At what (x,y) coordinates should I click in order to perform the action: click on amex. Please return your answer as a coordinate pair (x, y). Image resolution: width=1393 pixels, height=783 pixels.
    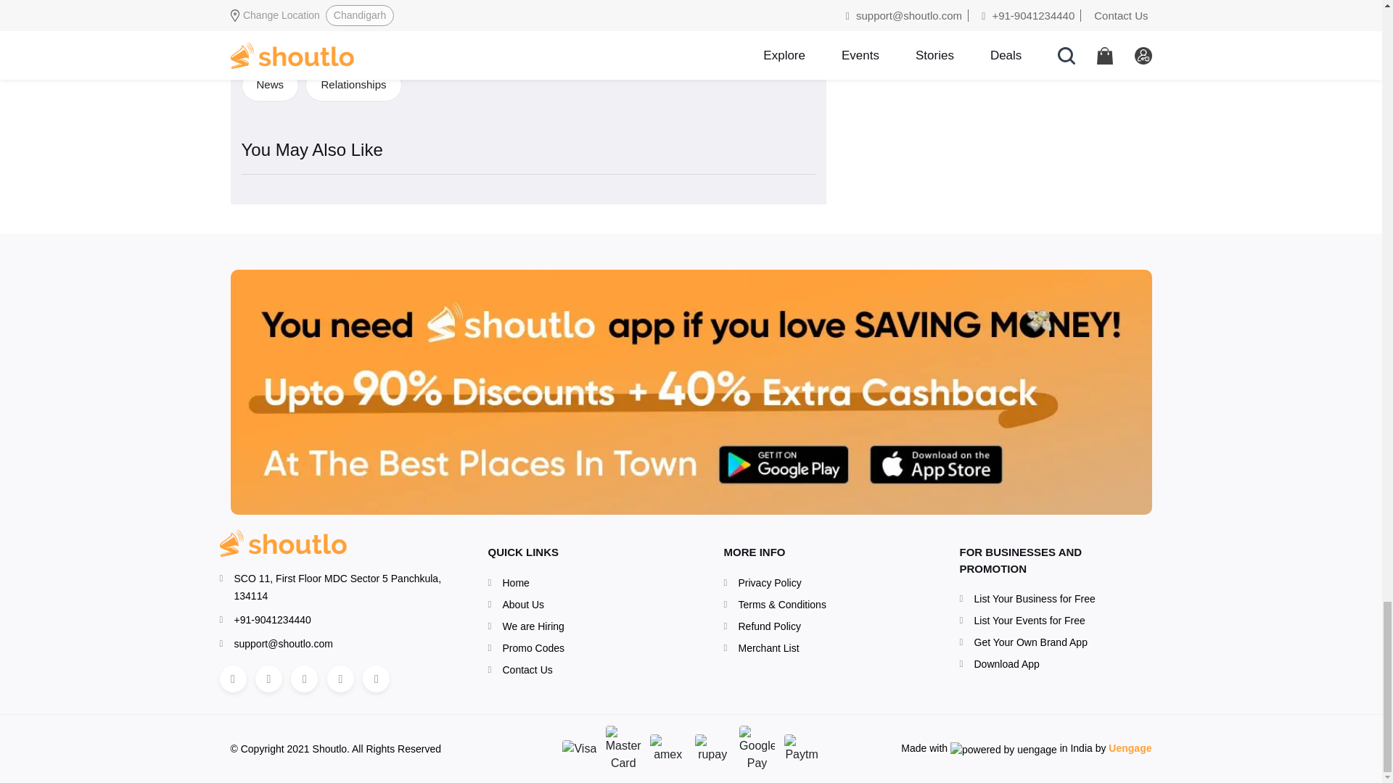
    Looking at the image, I should click on (667, 749).